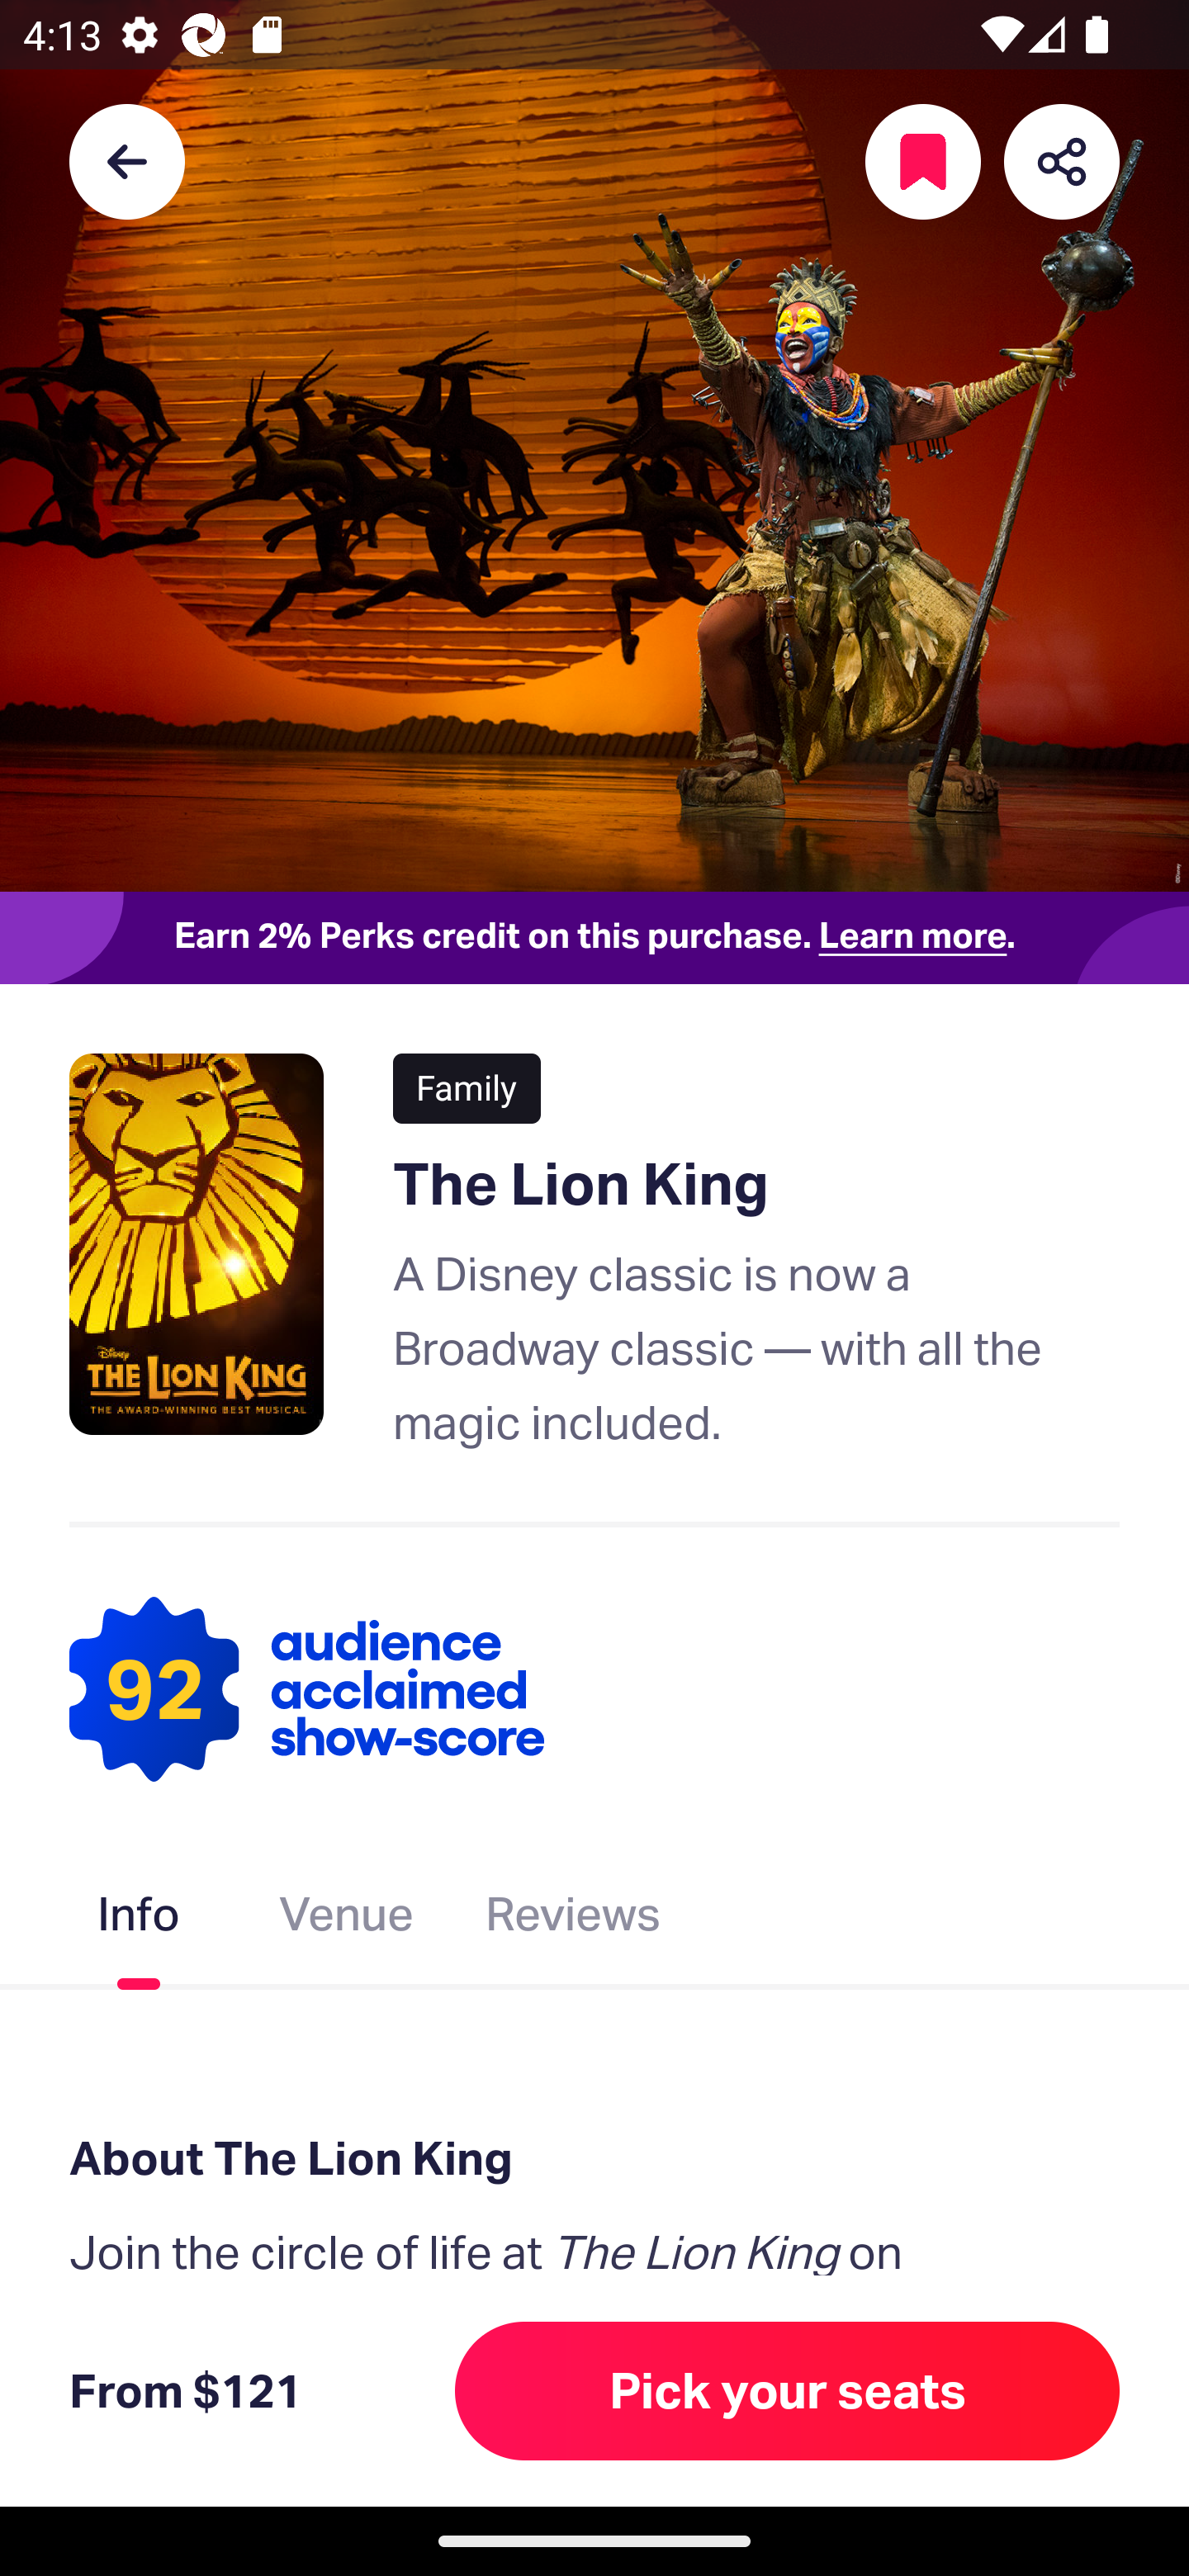 The image size is (1189, 2576). I want to click on Reviews, so click(573, 1920).